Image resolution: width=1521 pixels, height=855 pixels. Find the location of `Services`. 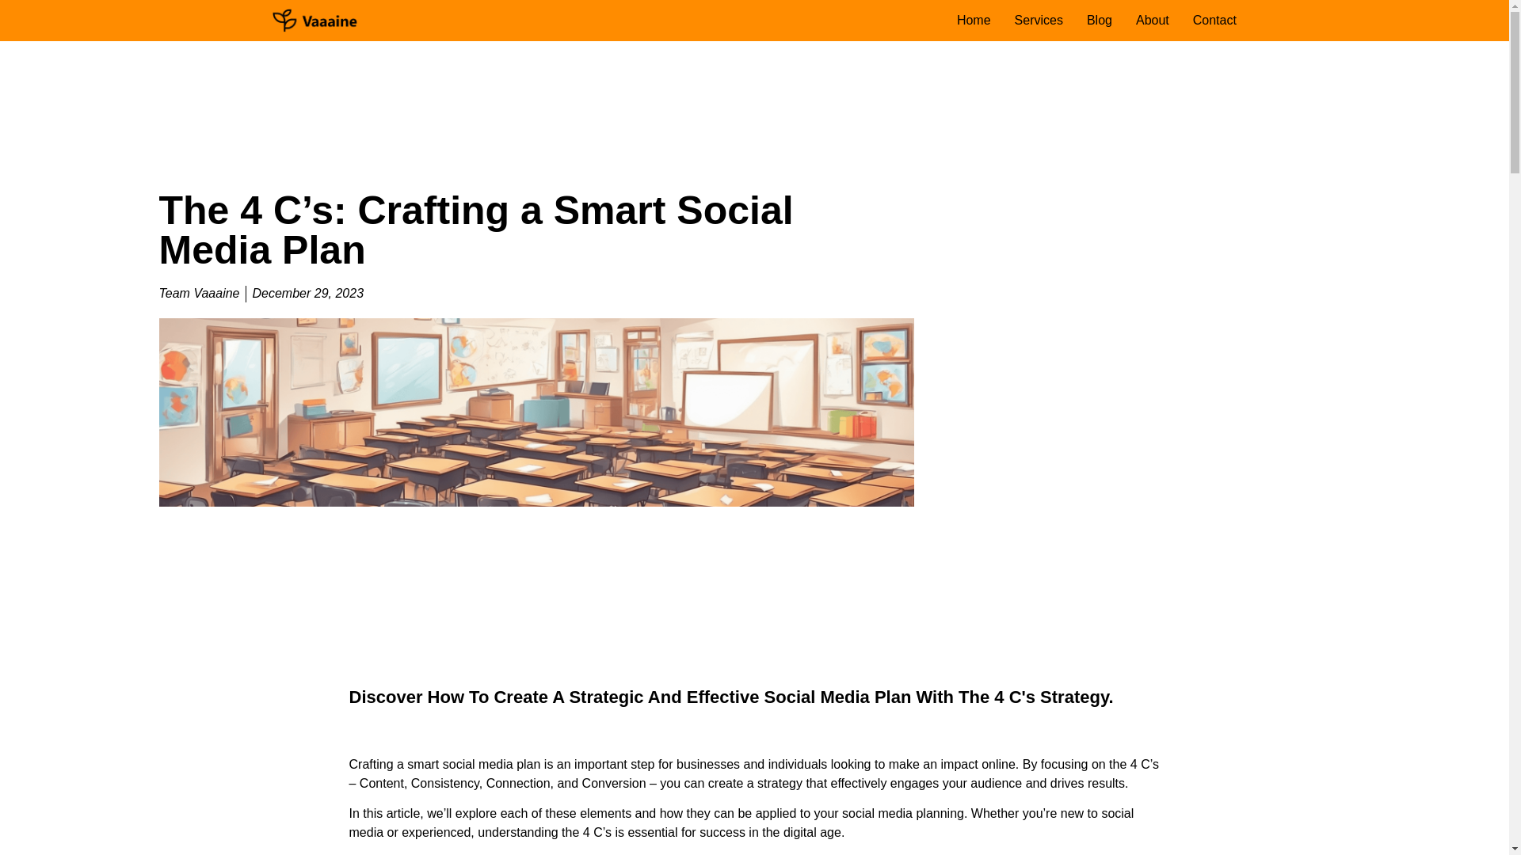

Services is located at coordinates (1039, 20).